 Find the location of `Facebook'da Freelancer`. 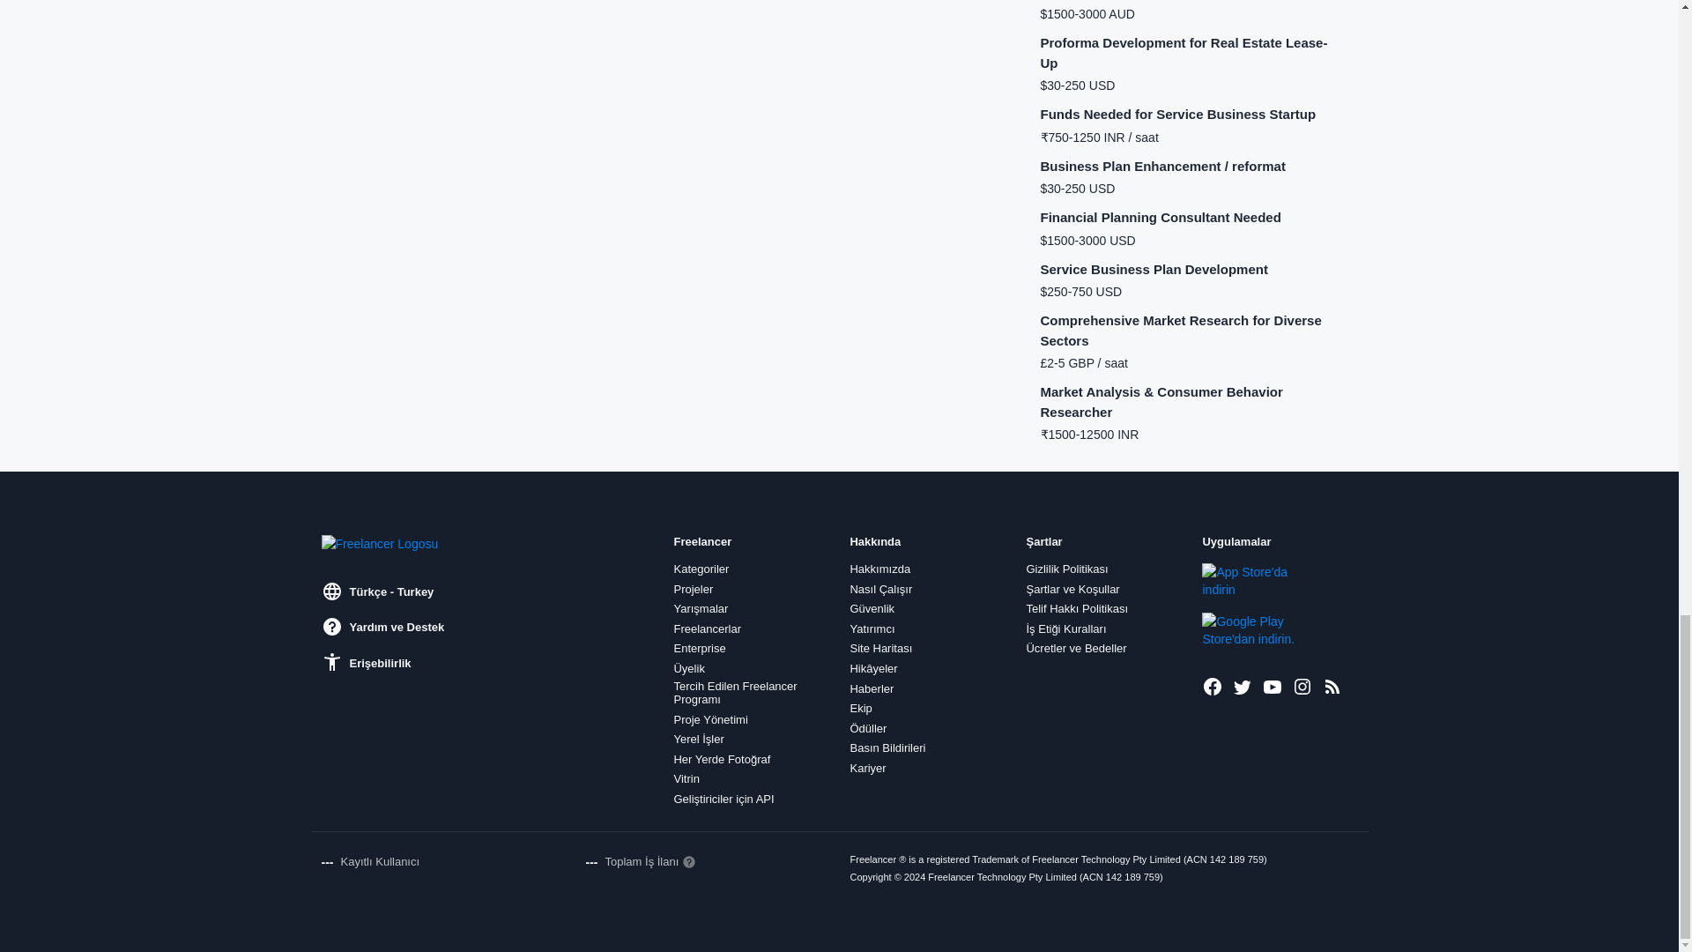

Facebook'da Freelancer is located at coordinates (1213, 686).